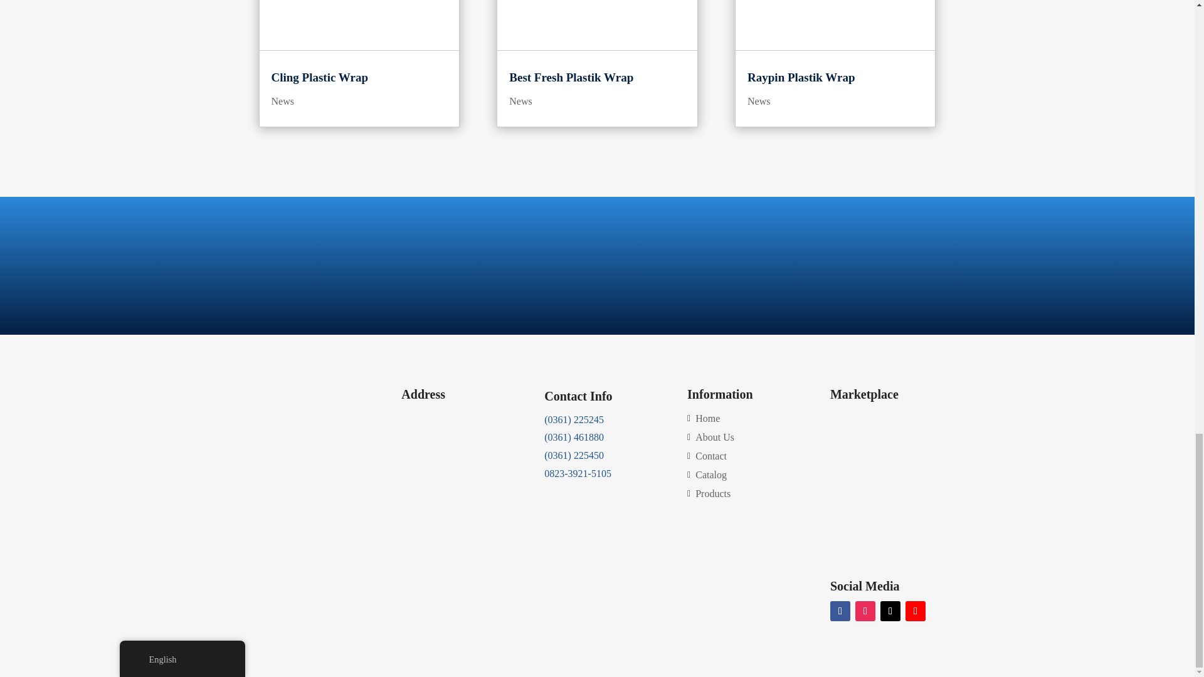 The height and width of the screenshot is (677, 1204). Describe the element at coordinates (801, 77) in the screenshot. I see `Raypin Plastik Wrap` at that location.